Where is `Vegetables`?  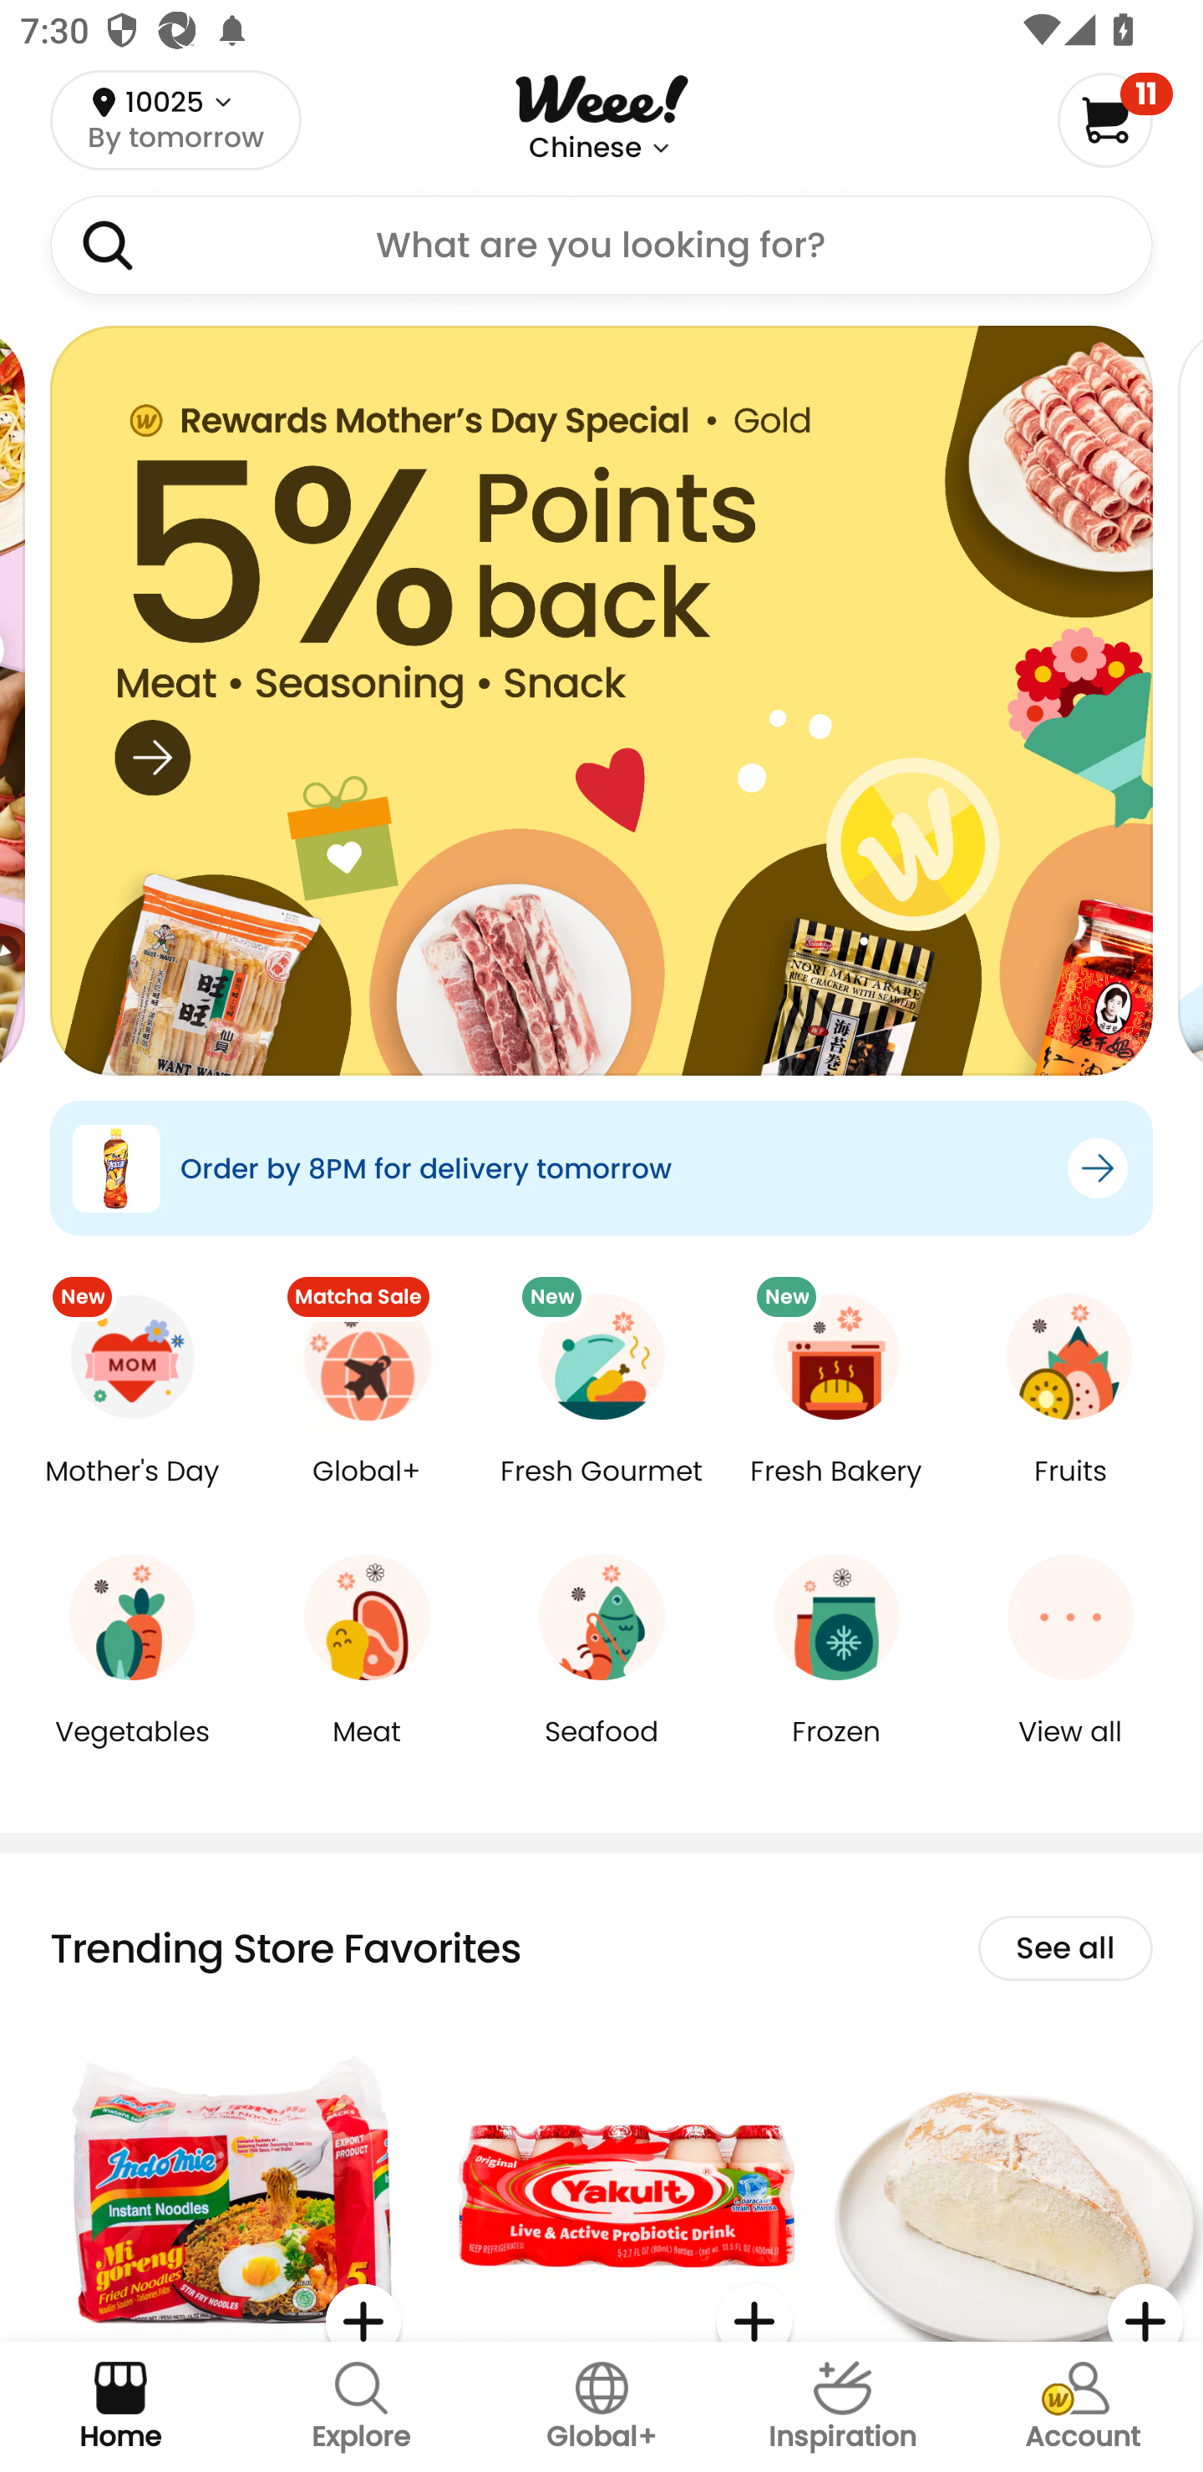 Vegetables is located at coordinates (132, 1752).